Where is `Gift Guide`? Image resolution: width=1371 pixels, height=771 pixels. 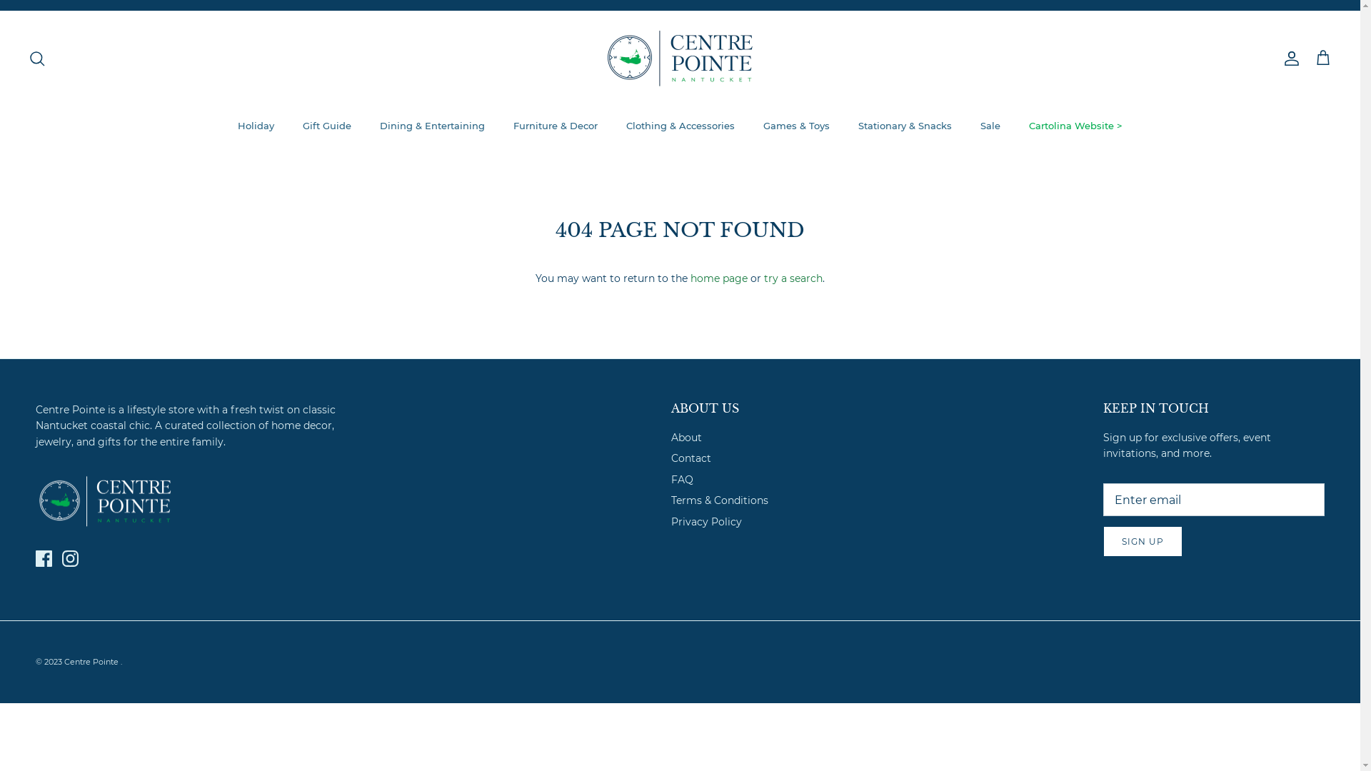
Gift Guide is located at coordinates (327, 126).